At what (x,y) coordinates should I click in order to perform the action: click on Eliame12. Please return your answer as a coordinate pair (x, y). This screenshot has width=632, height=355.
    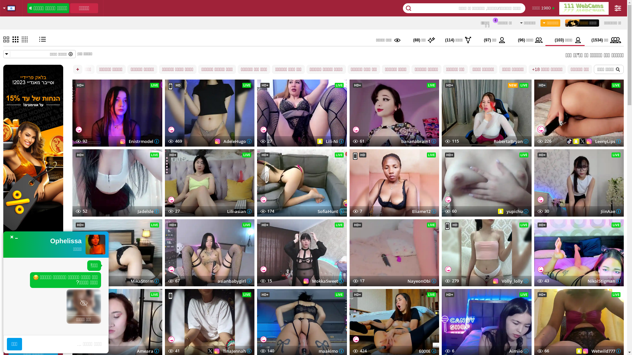
    Looking at the image, I should click on (424, 211).